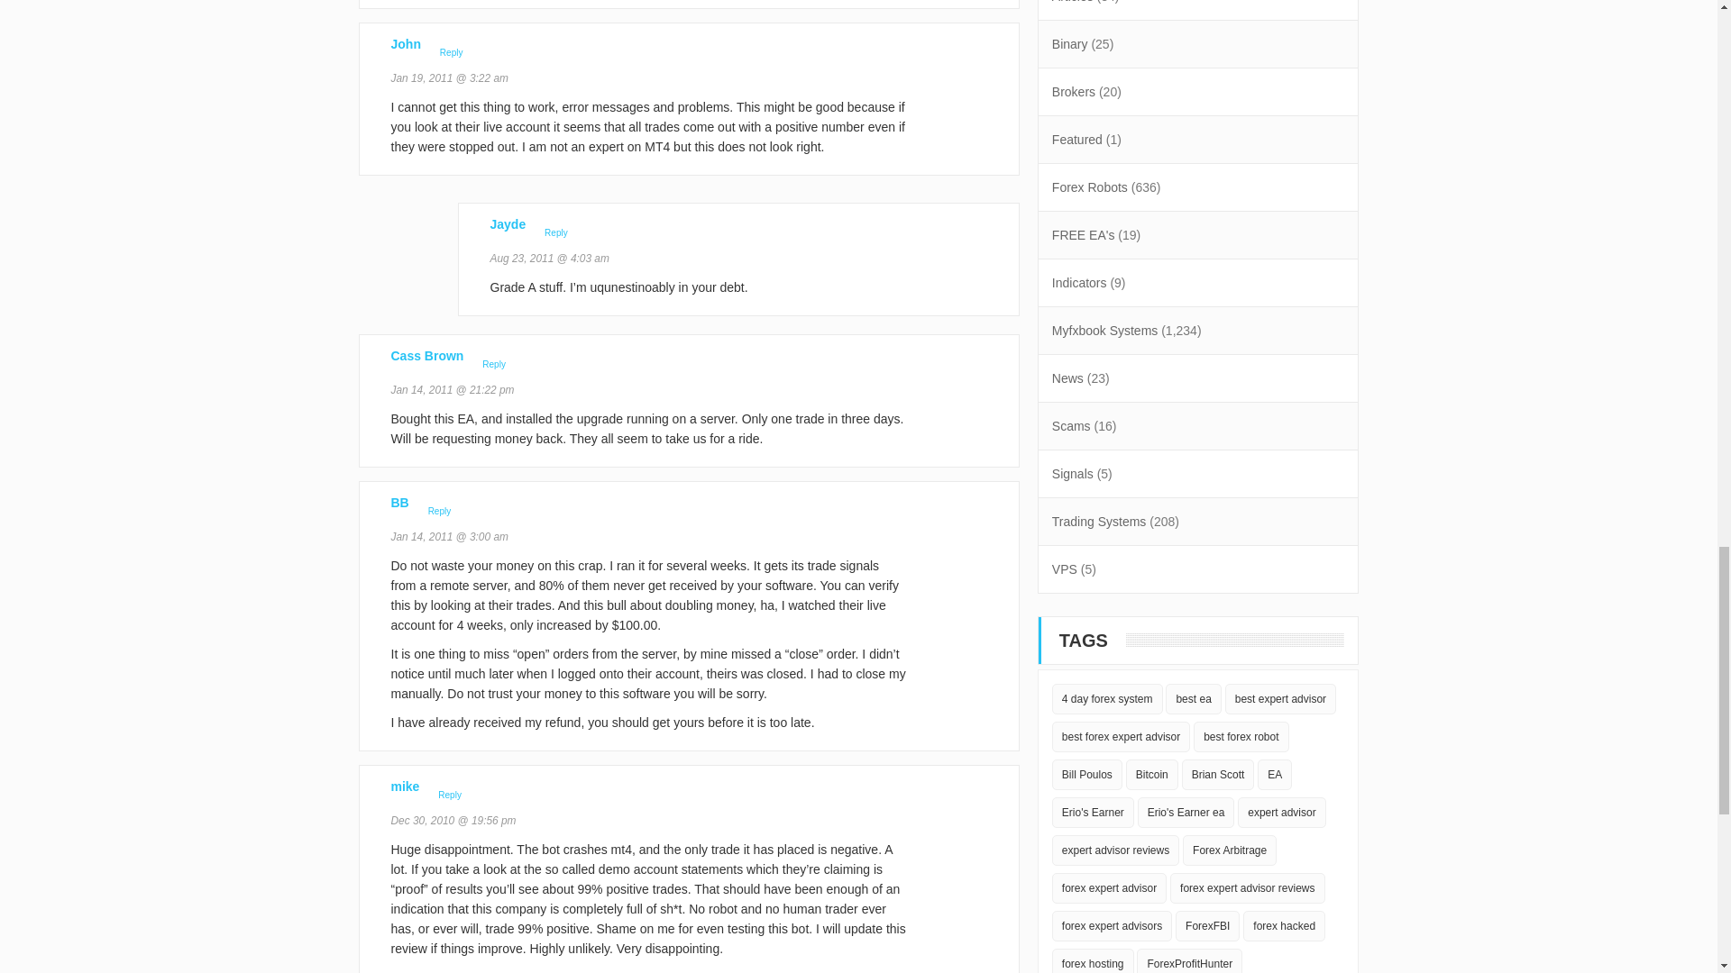 This screenshot has height=973, width=1731. What do you see at coordinates (450, 795) in the screenshot?
I see `Reply` at bounding box center [450, 795].